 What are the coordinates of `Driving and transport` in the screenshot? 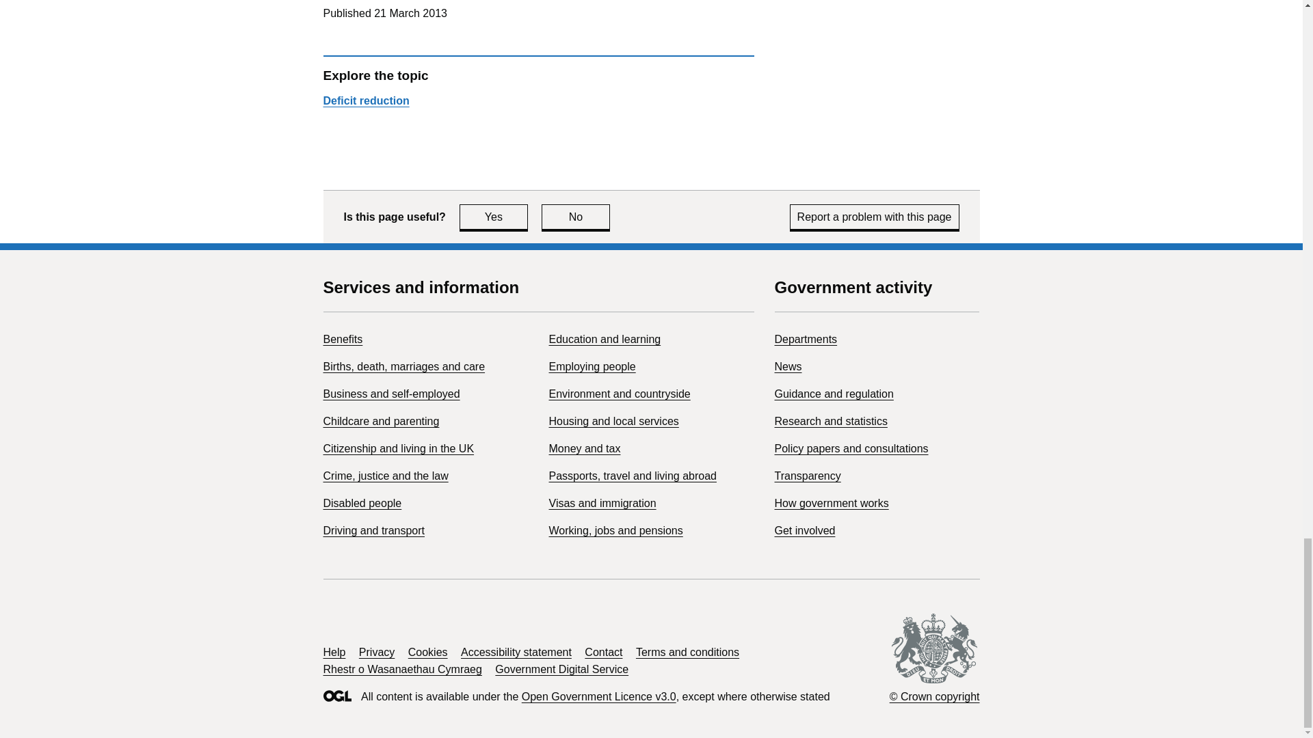 It's located at (373, 530).